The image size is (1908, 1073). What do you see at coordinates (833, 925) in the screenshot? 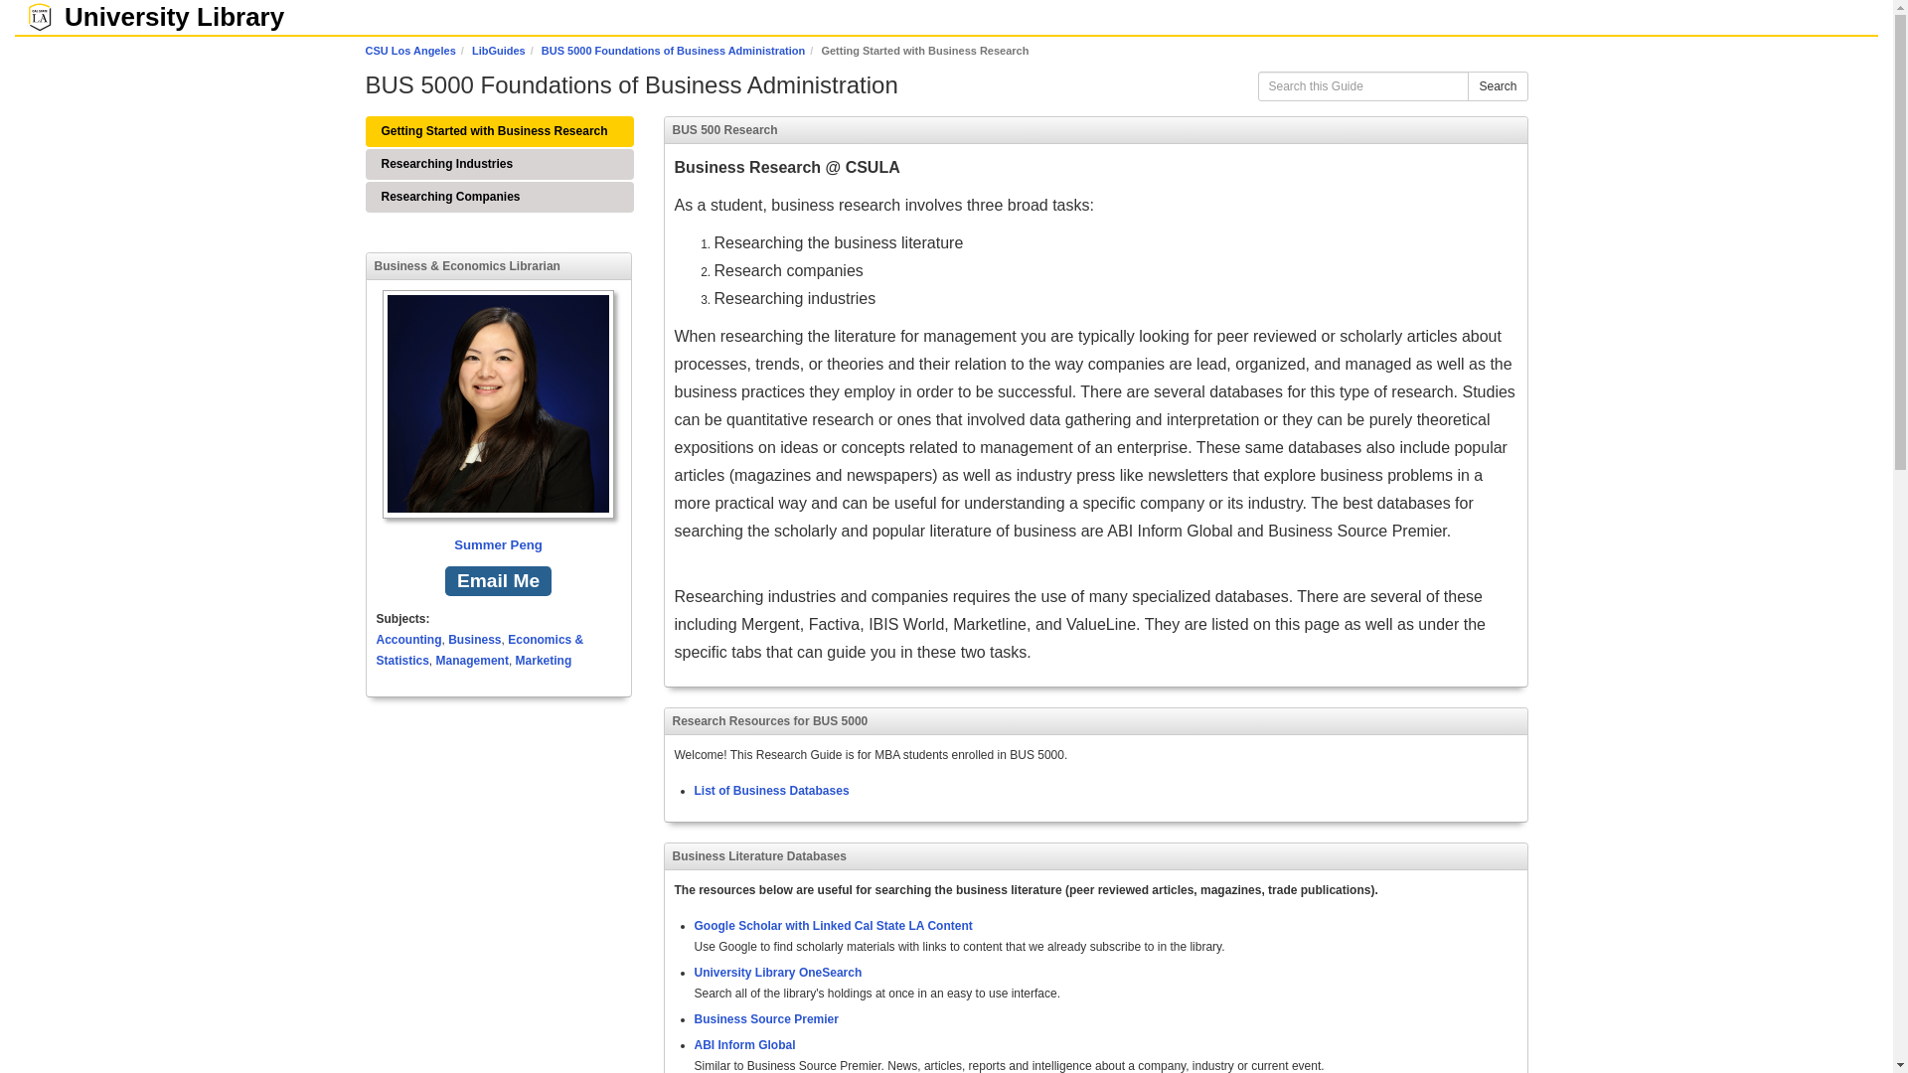
I see `Google Scholar with Linked Cal State LA Content` at bounding box center [833, 925].